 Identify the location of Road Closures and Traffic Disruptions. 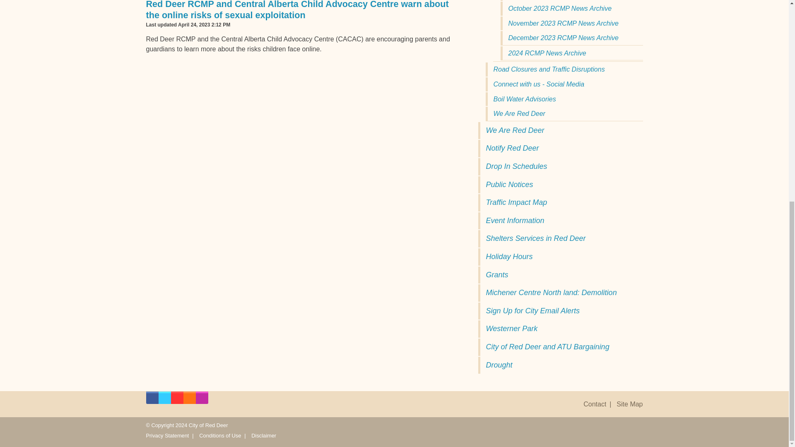
(564, 70).